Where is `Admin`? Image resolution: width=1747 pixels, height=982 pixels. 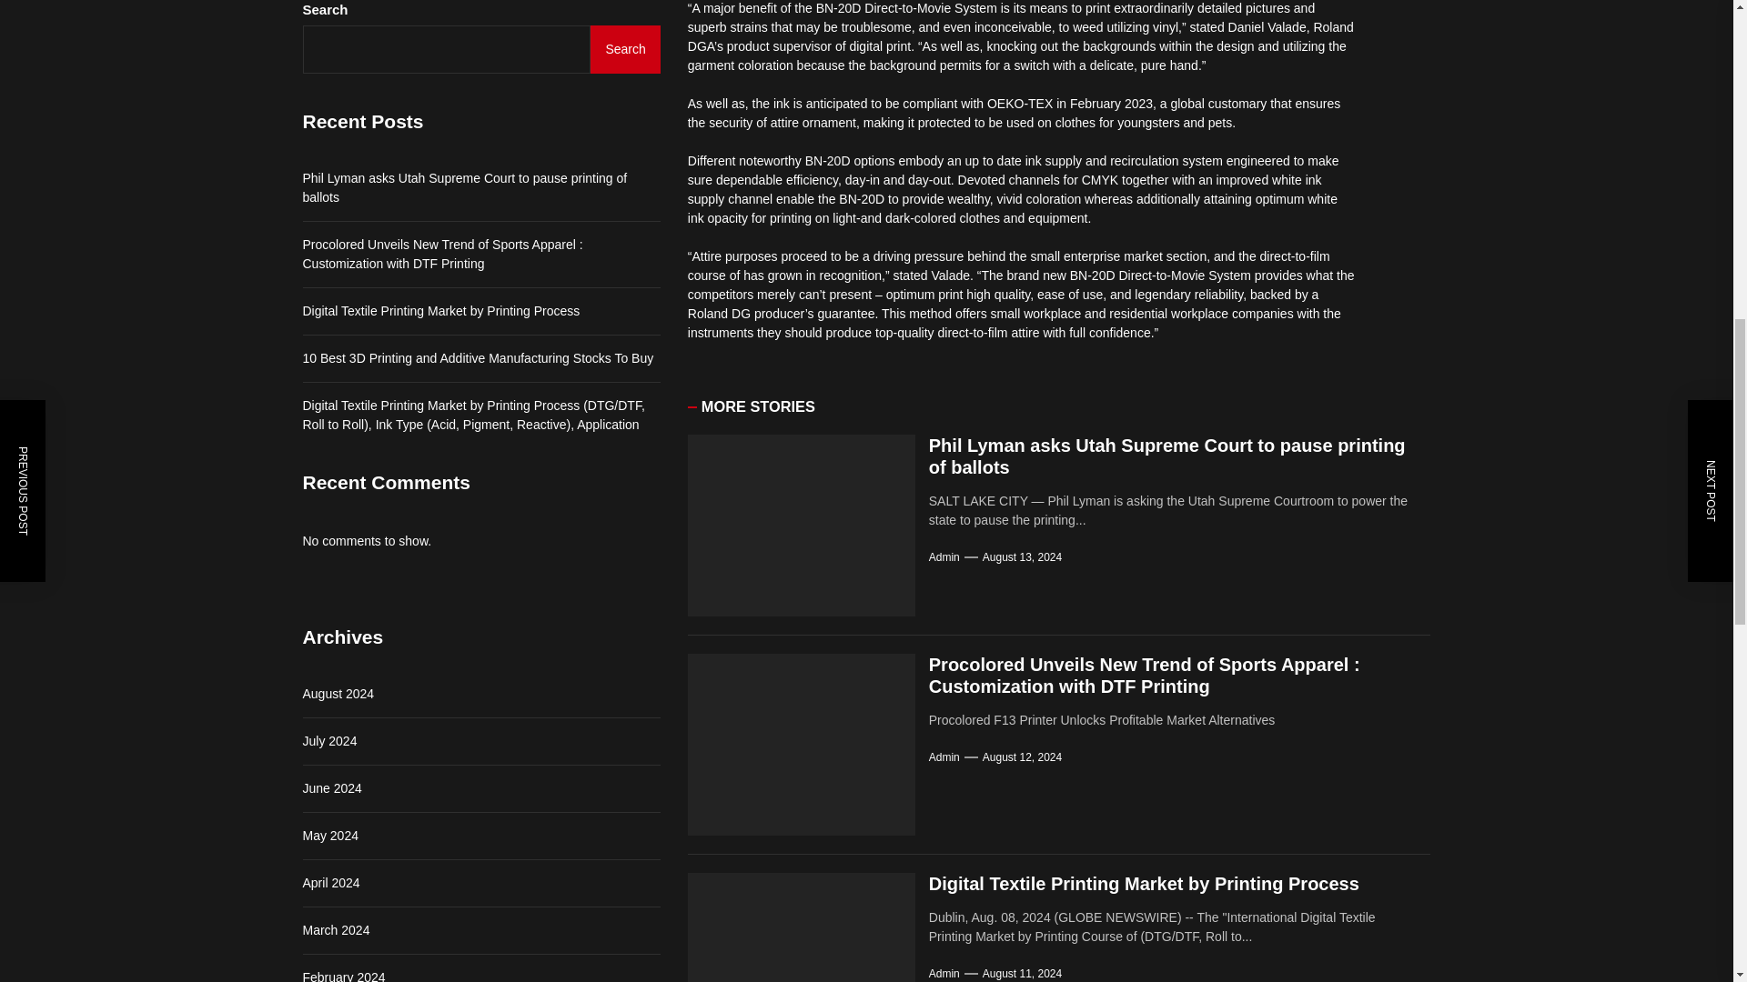 Admin is located at coordinates (944, 757).